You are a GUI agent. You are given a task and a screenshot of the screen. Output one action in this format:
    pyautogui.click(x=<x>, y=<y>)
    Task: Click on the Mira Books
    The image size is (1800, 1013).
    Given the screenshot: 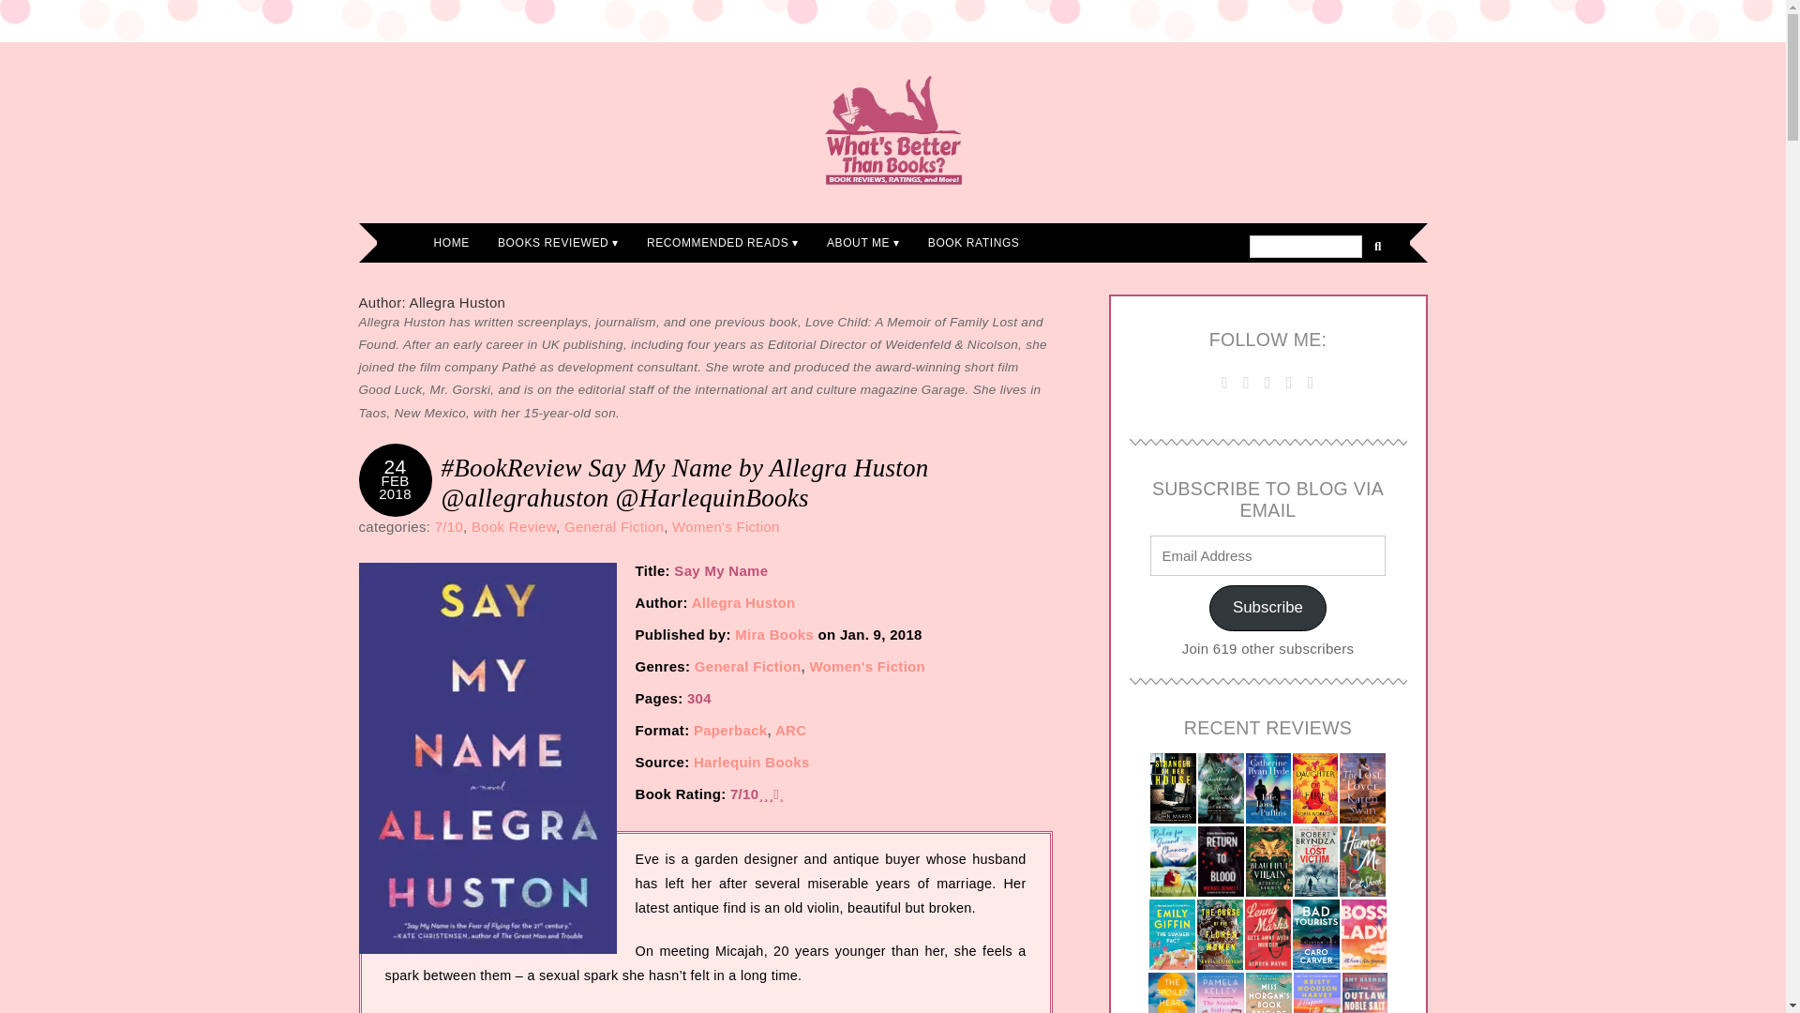 What is the action you would take?
    pyautogui.click(x=773, y=634)
    